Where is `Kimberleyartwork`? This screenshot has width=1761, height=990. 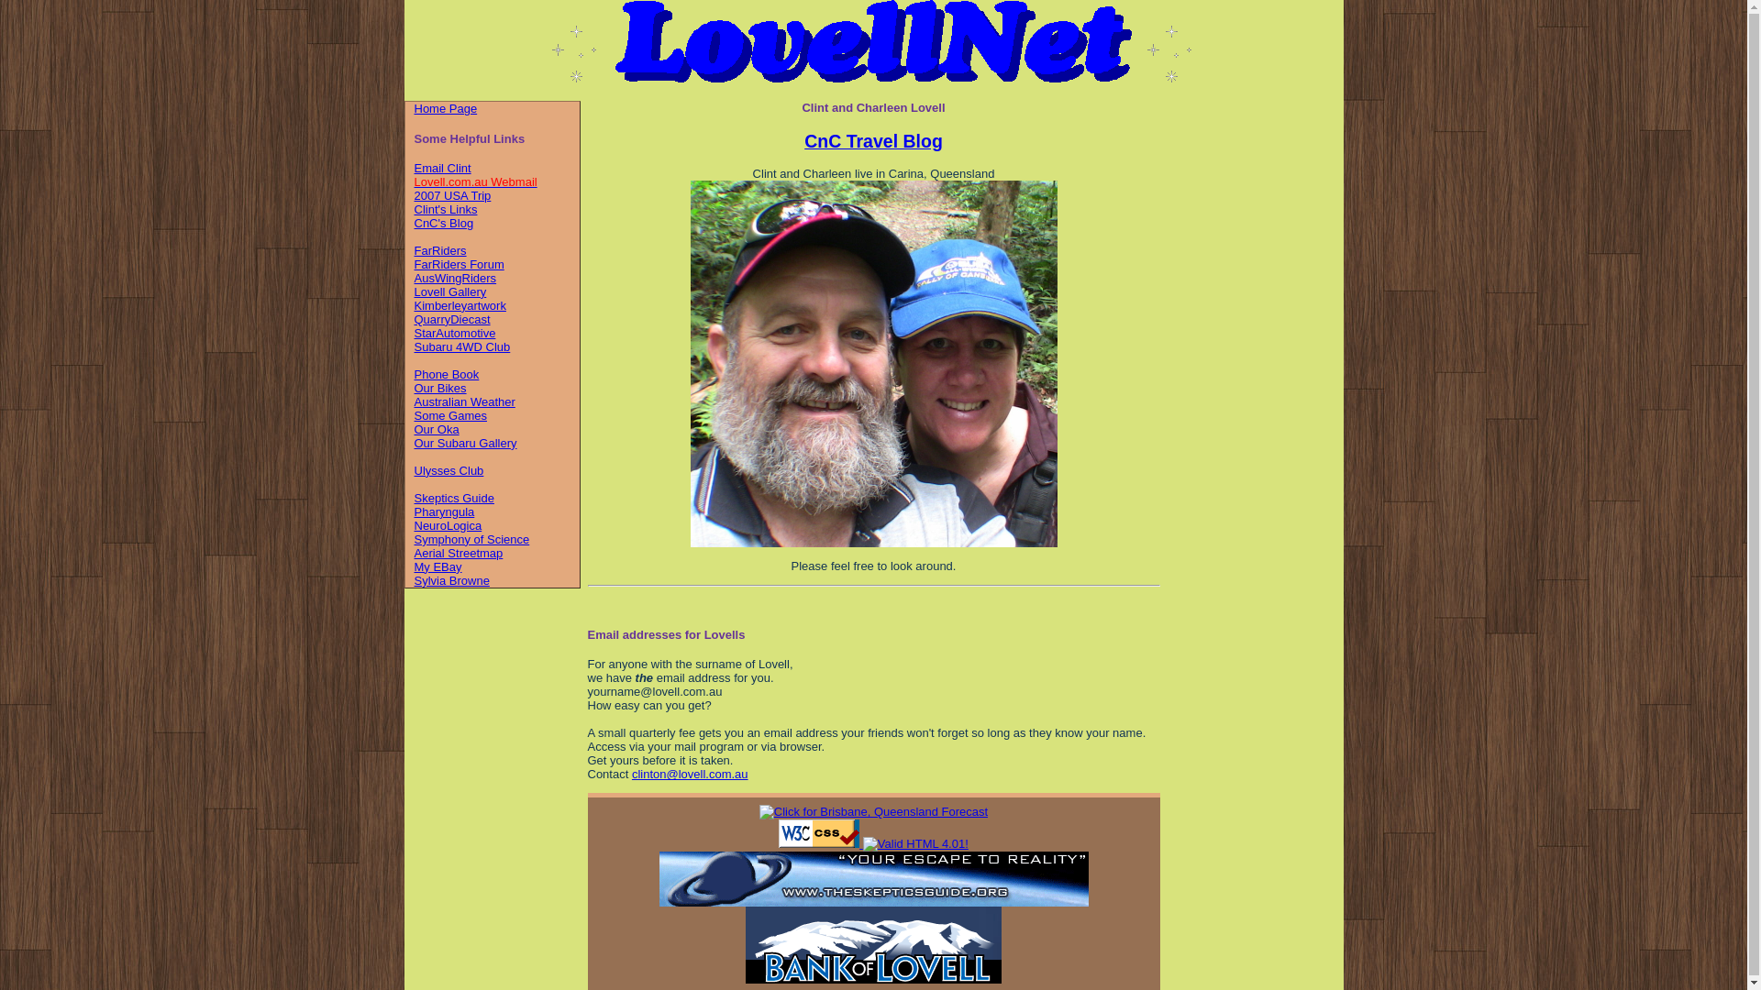
Kimberleyartwork is located at coordinates (460, 306).